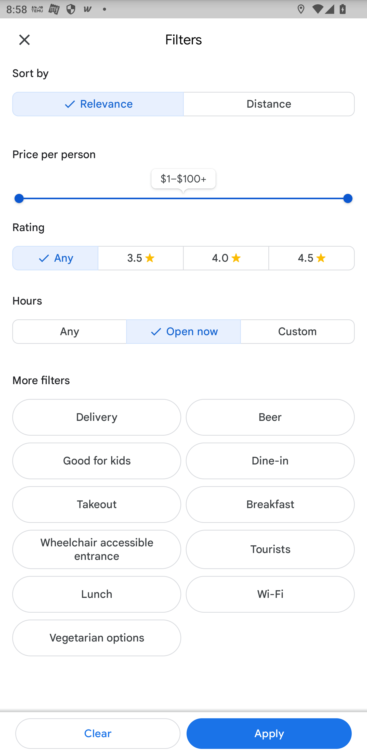  What do you see at coordinates (297, 332) in the screenshot?
I see `Custom` at bounding box center [297, 332].